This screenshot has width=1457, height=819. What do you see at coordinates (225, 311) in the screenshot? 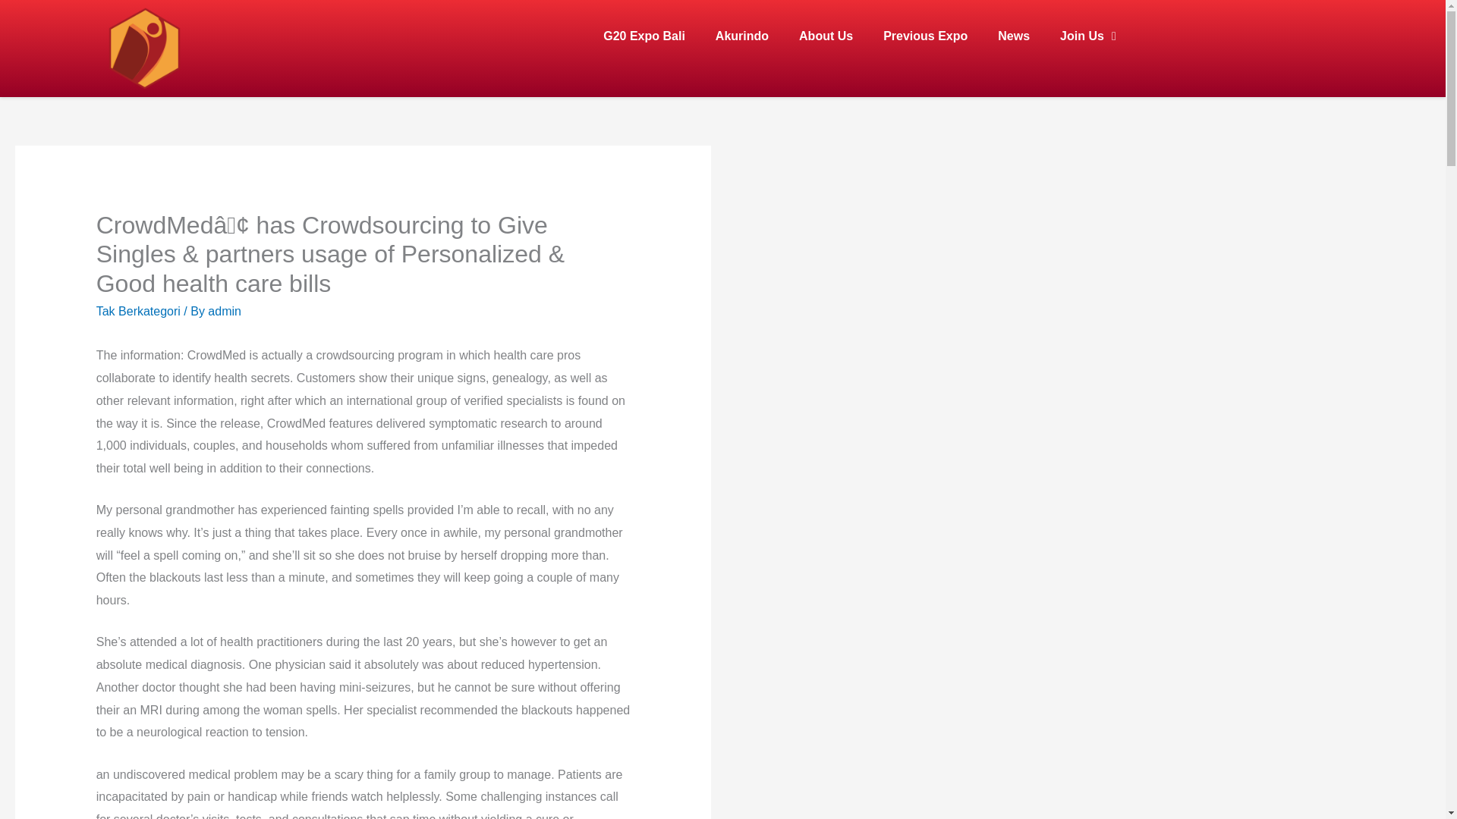
I see `admin` at bounding box center [225, 311].